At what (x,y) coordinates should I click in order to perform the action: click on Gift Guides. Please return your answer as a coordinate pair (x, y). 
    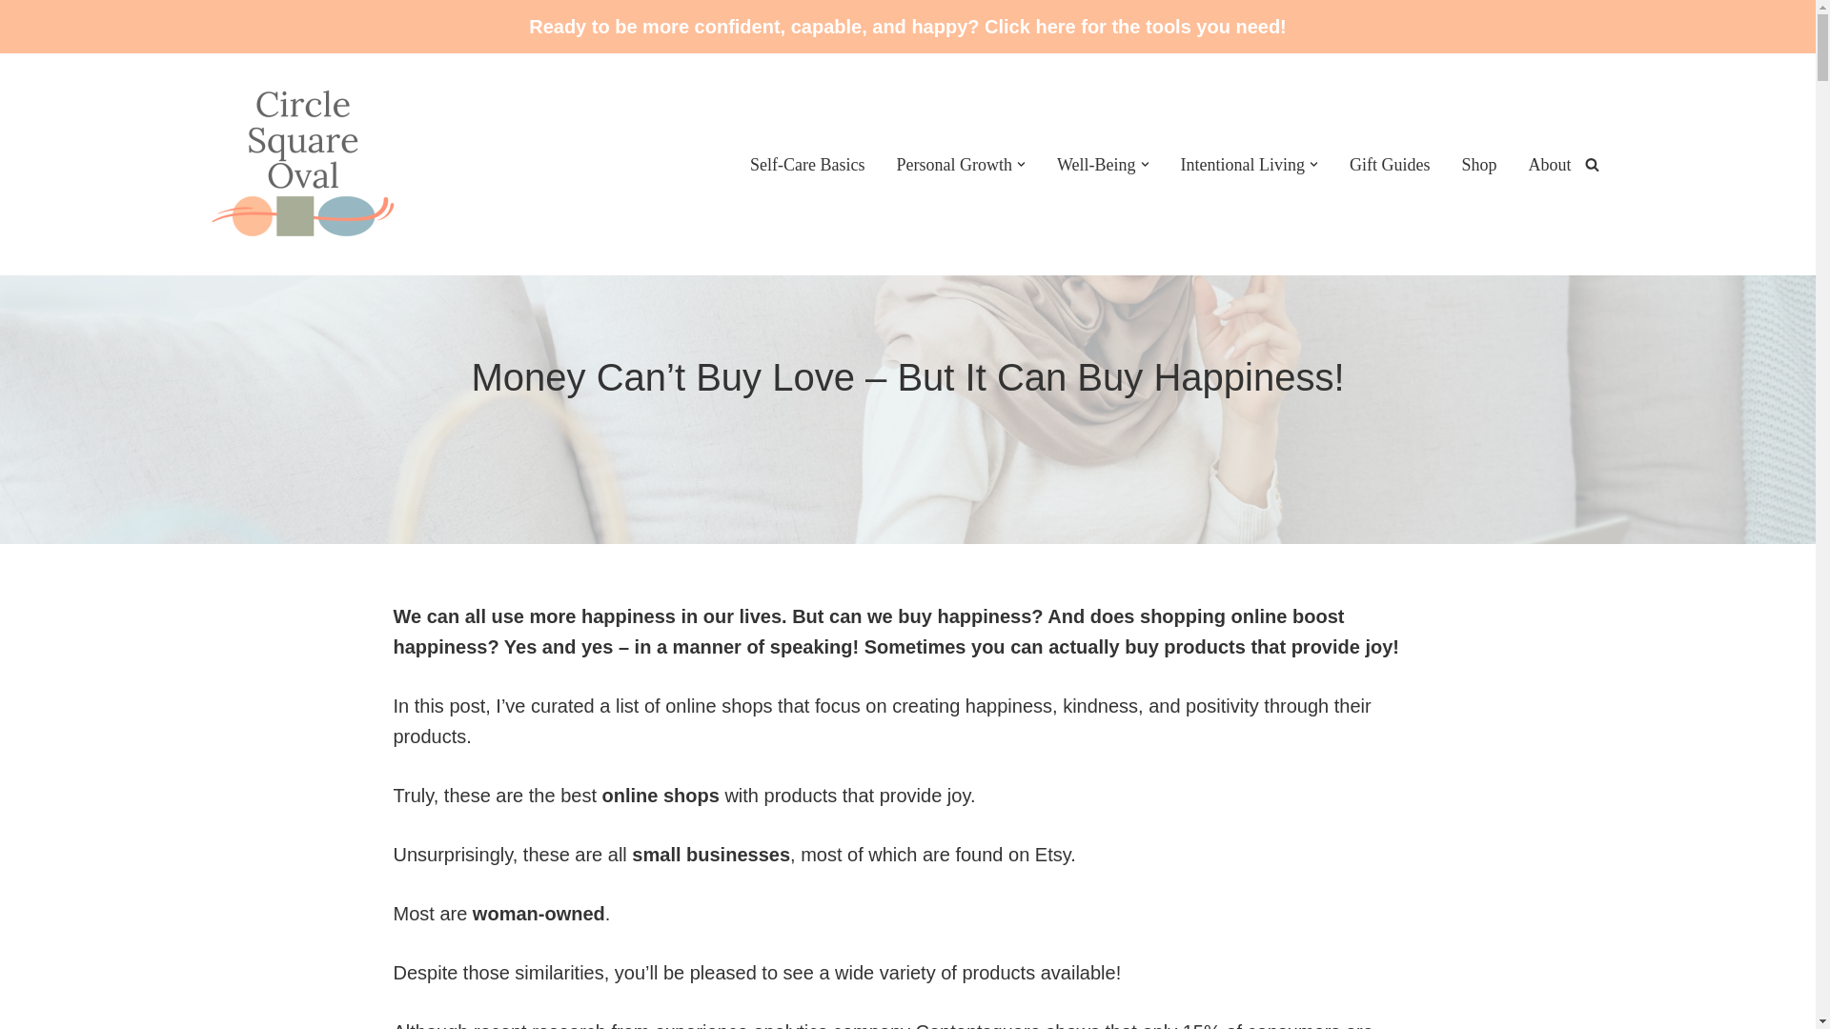
    Looking at the image, I should click on (1390, 164).